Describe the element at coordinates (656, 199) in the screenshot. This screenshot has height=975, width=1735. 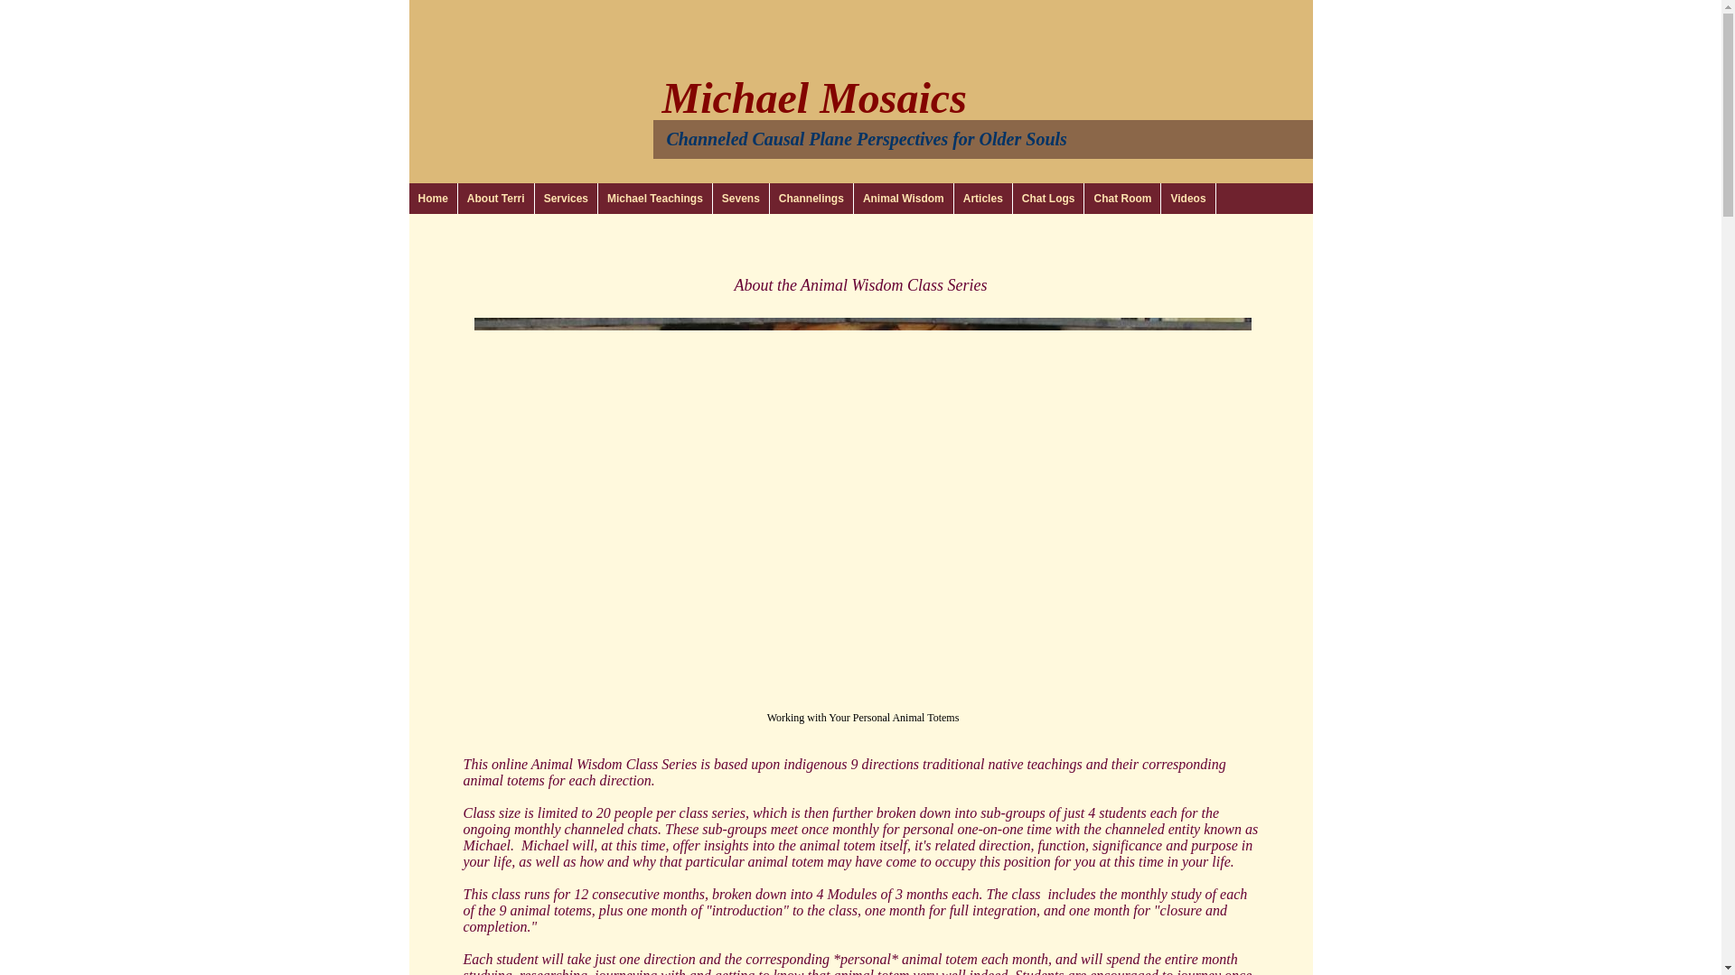
I see `Michael Teachings` at that location.